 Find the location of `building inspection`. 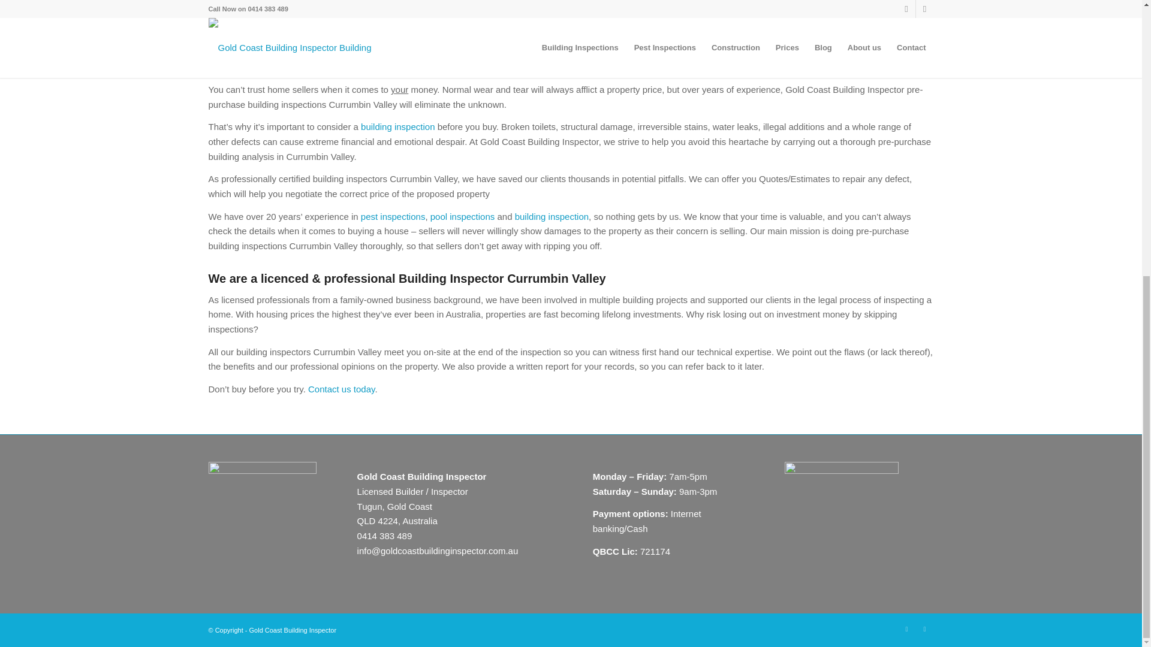

building inspection is located at coordinates (552, 217).